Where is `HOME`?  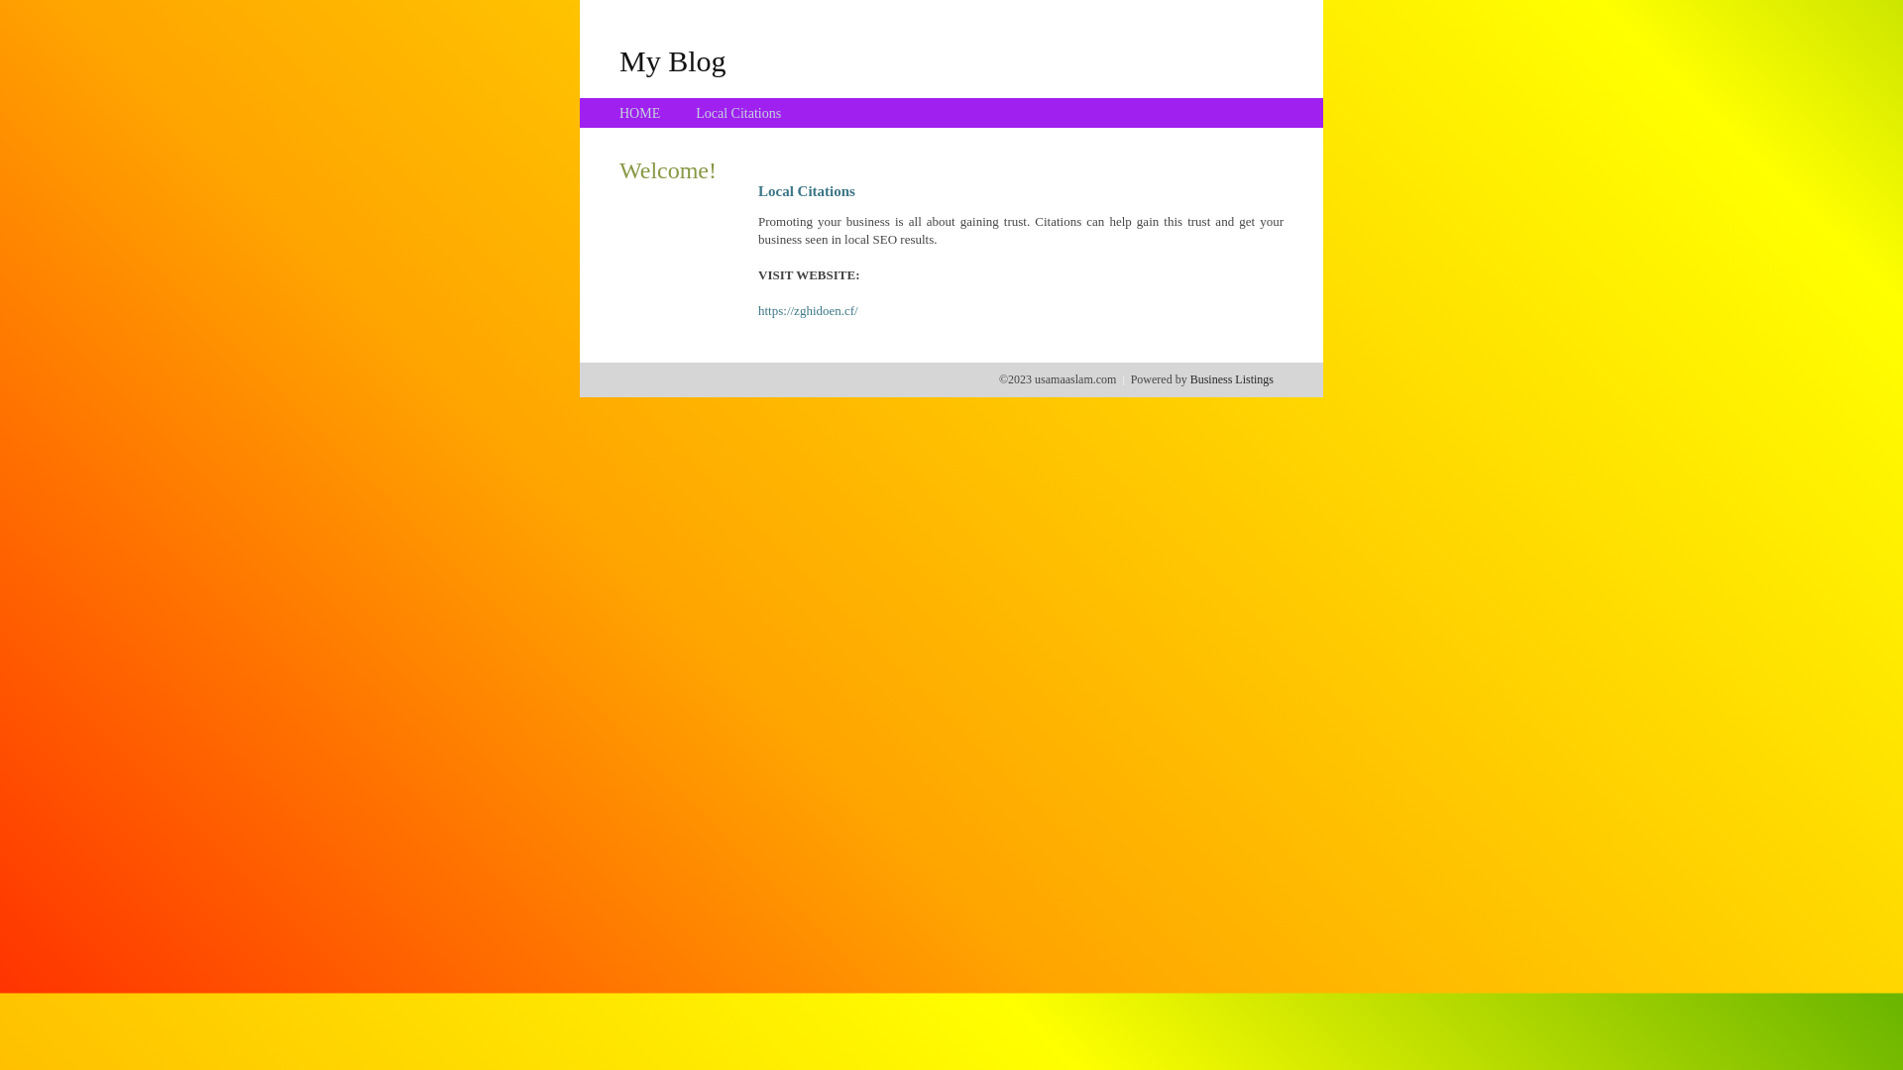
HOME is located at coordinates (640, 113).